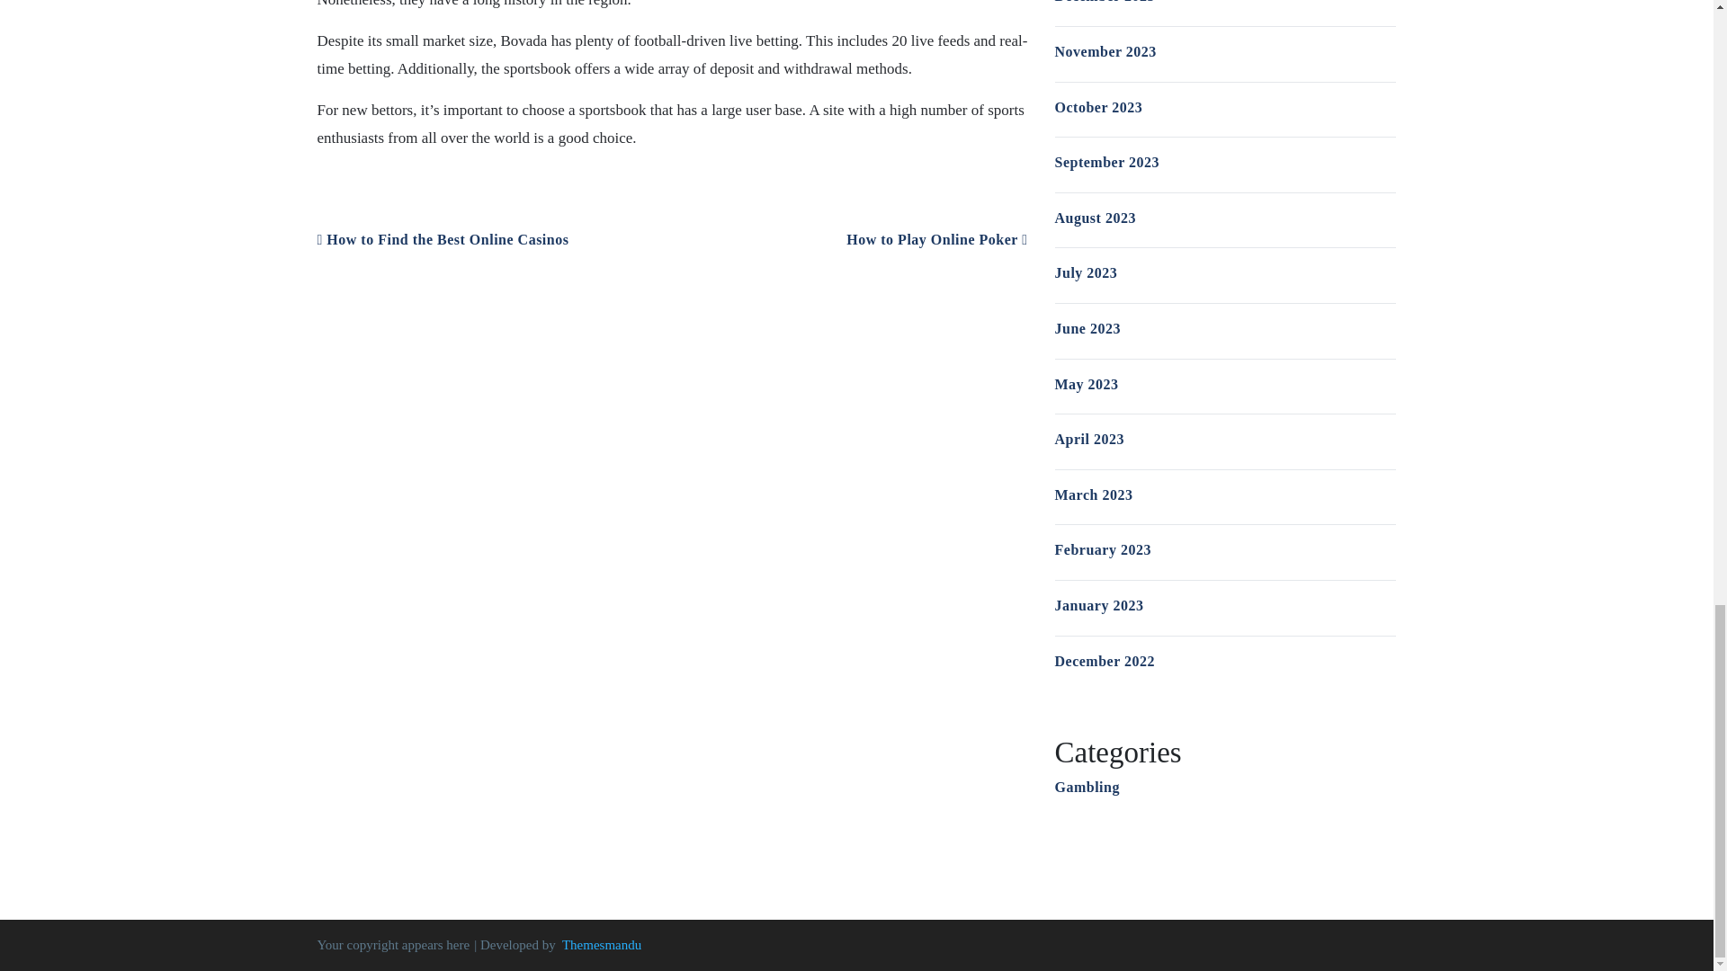  I want to click on July 2023, so click(1085, 272).